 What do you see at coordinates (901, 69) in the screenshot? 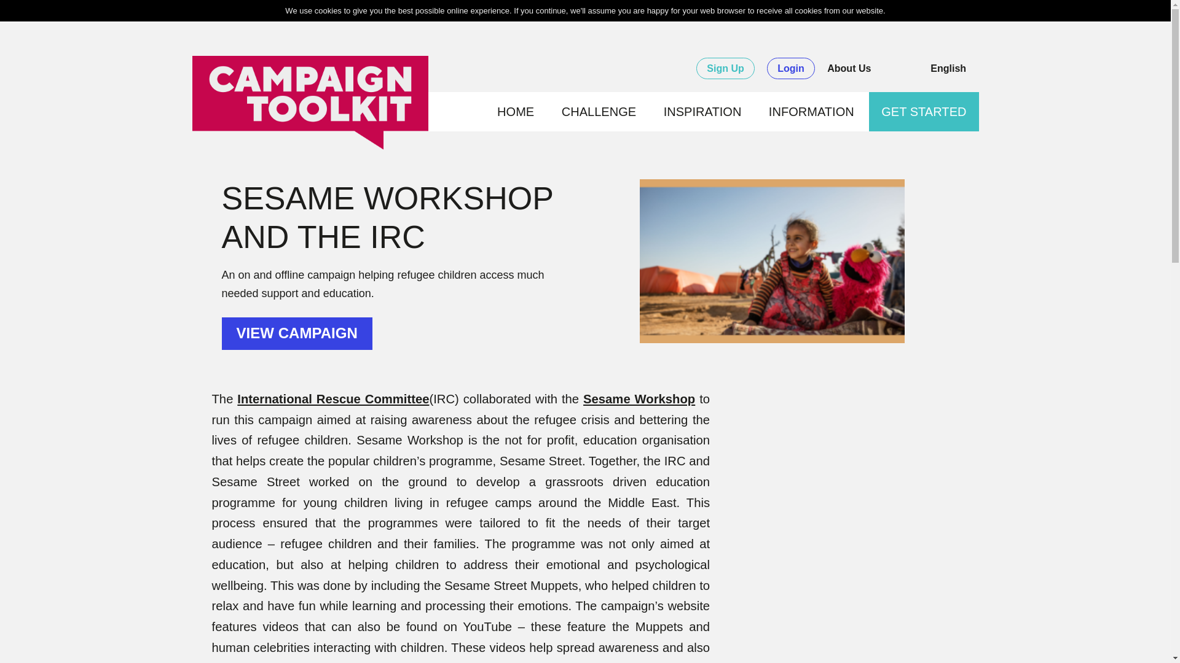
I see `Search` at bounding box center [901, 69].